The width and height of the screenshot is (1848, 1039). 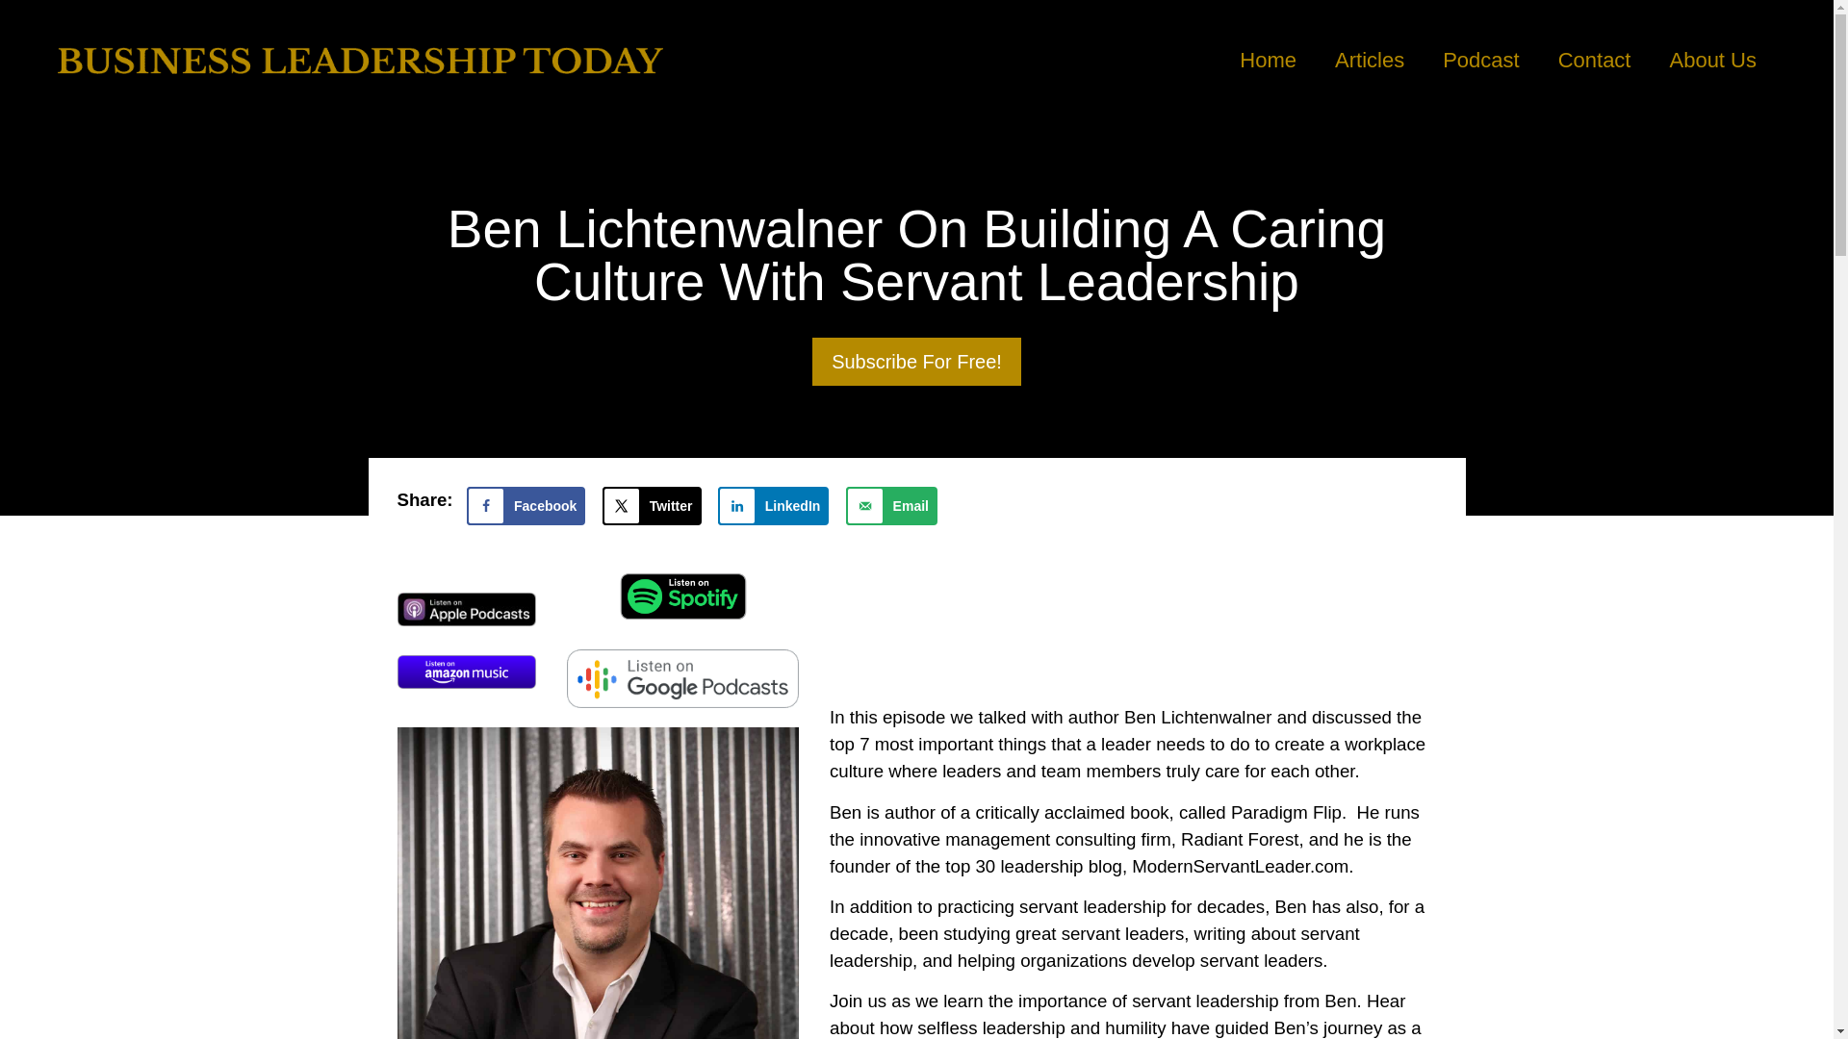 I want to click on Email, so click(x=891, y=506).